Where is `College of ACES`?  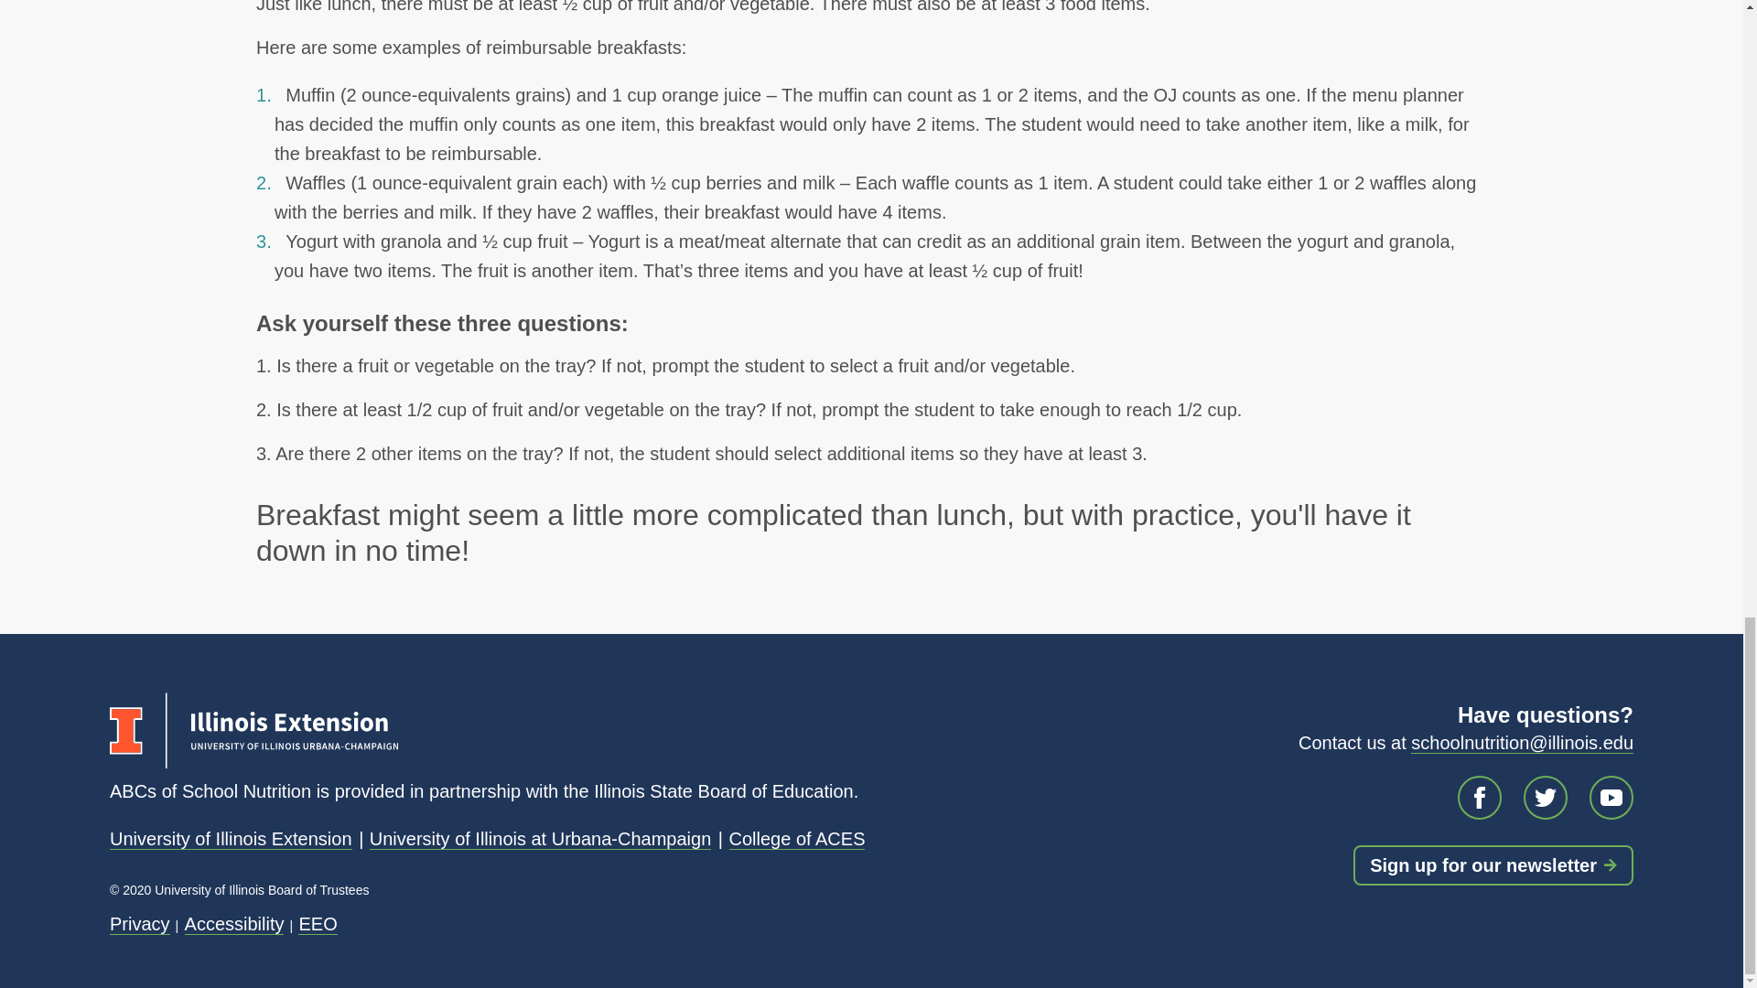 College of ACES is located at coordinates (796, 839).